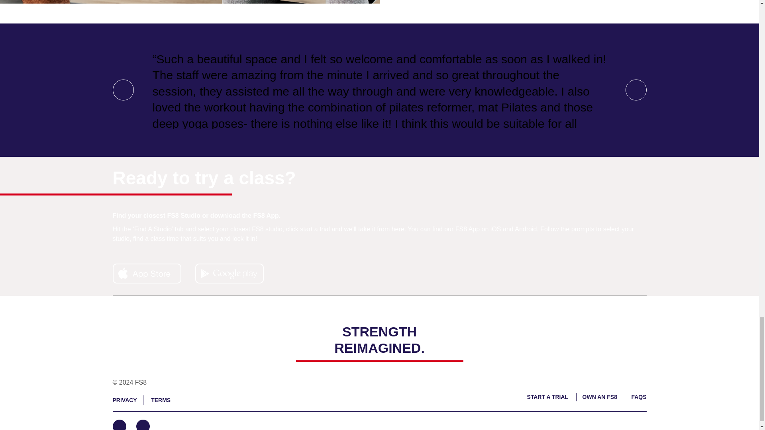 The width and height of the screenshot is (765, 430). I want to click on OWN AN FS8, so click(600, 397).